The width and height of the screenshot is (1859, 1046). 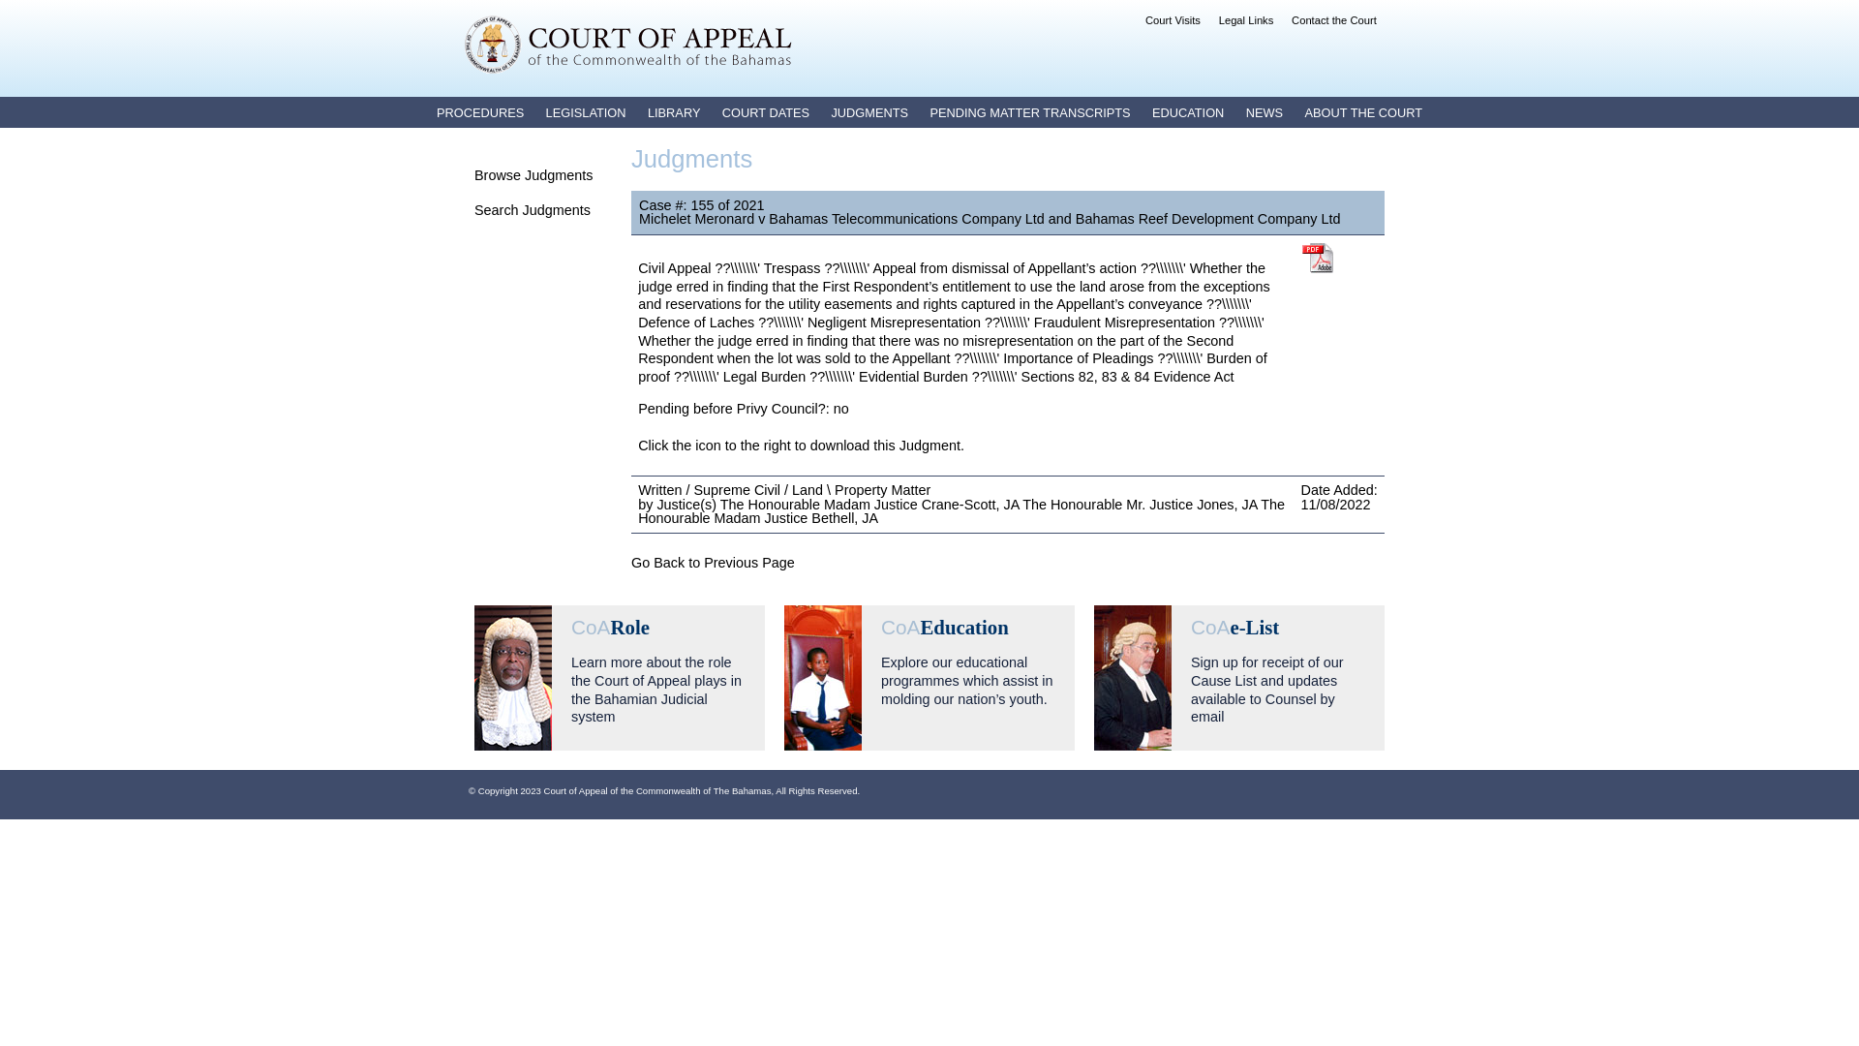 What do you see at coordinates (766, 112) in the screenshot?
I see `COURT DATES` at bounding box center [766, 112].